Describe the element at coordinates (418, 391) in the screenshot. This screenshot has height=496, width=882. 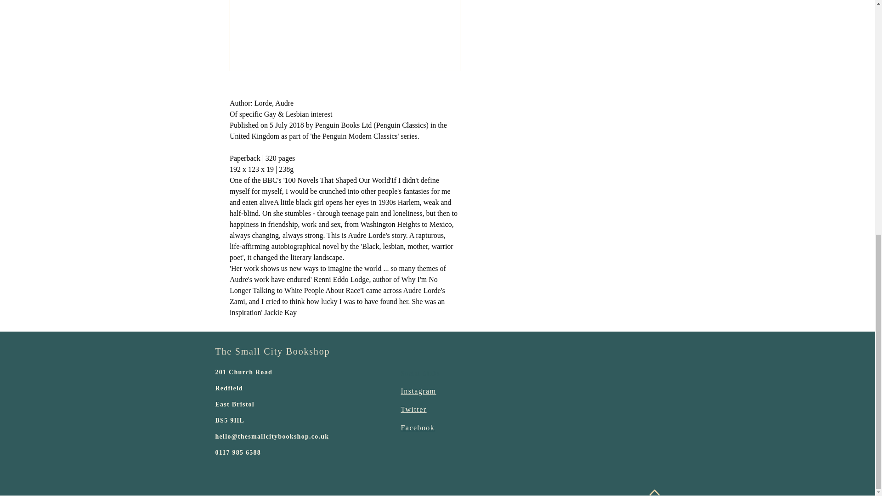
I see `Instagram` at that location.